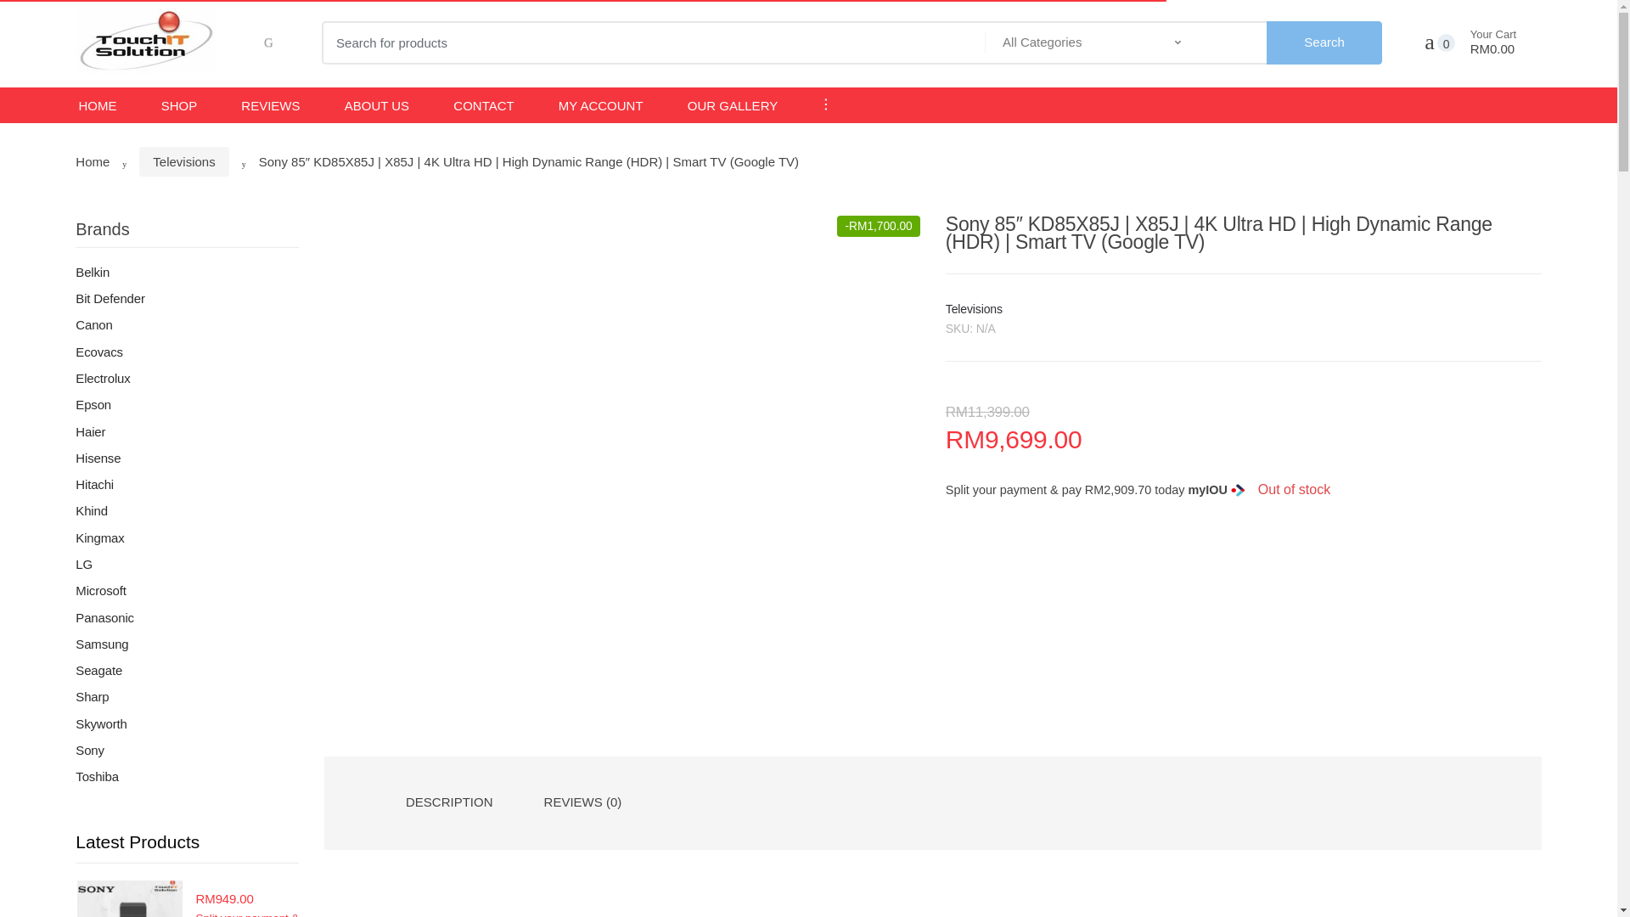 This screenshot has height=917, width=1630. What do you see at coordinates (183, 161) in the screenshot?
I see `Televisions` at bounding box center [183, 161].